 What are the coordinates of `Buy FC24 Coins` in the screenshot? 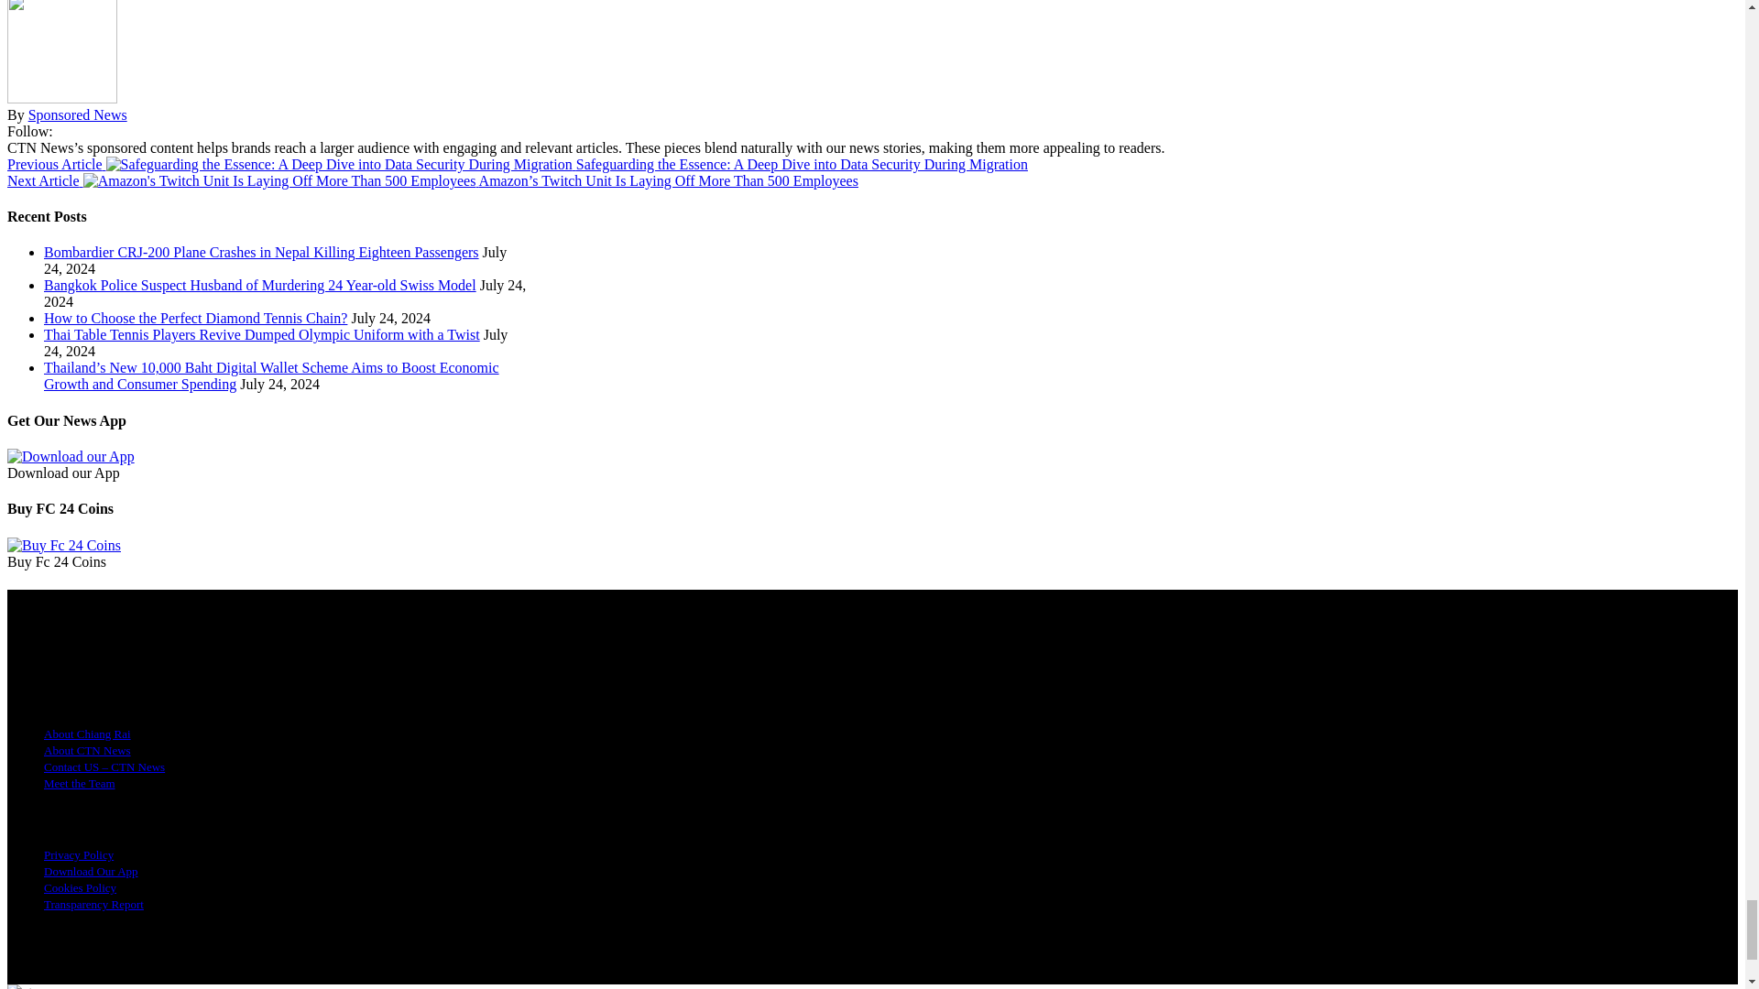 It's located at (64, 546).